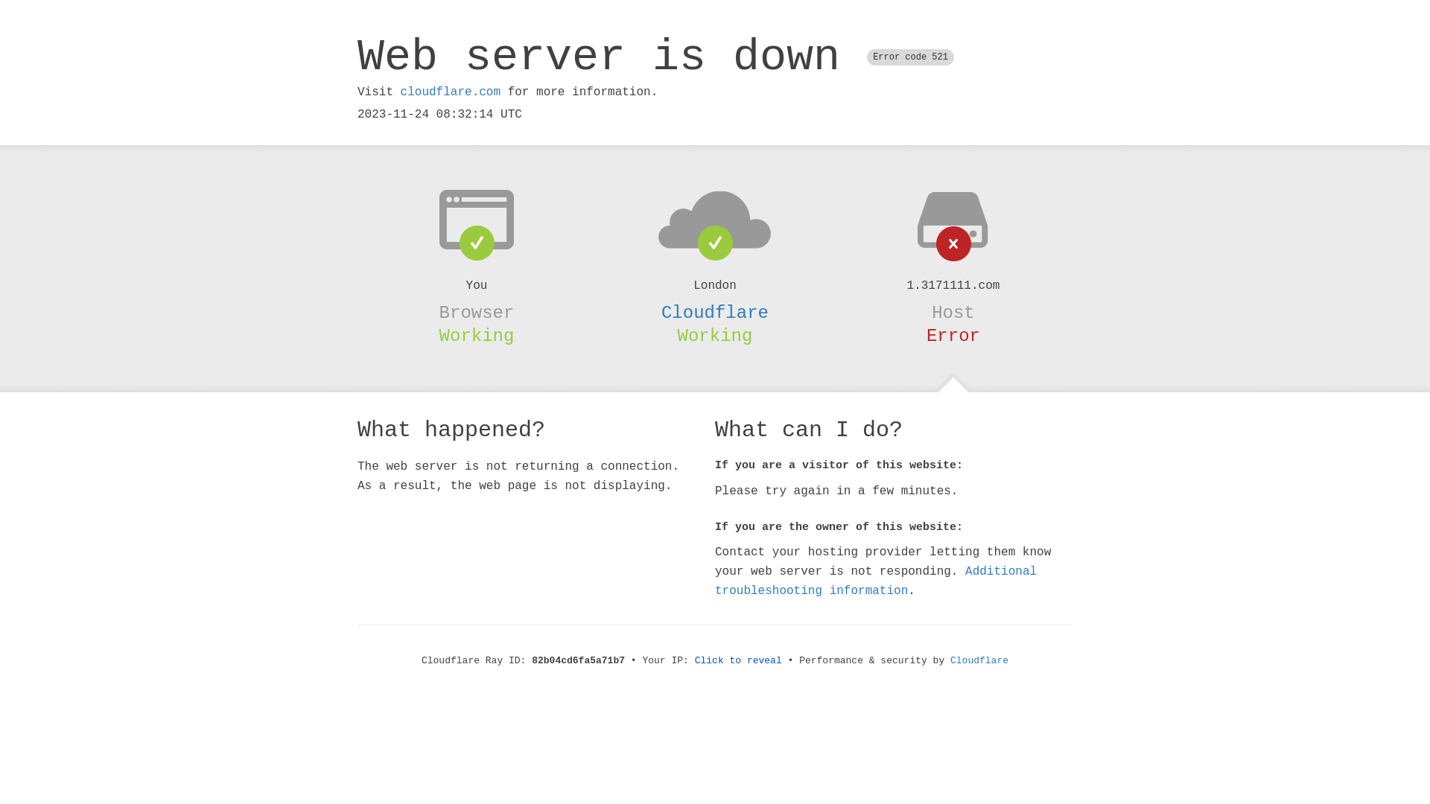  I want to click on cloudflare.com, so click(451, 92).